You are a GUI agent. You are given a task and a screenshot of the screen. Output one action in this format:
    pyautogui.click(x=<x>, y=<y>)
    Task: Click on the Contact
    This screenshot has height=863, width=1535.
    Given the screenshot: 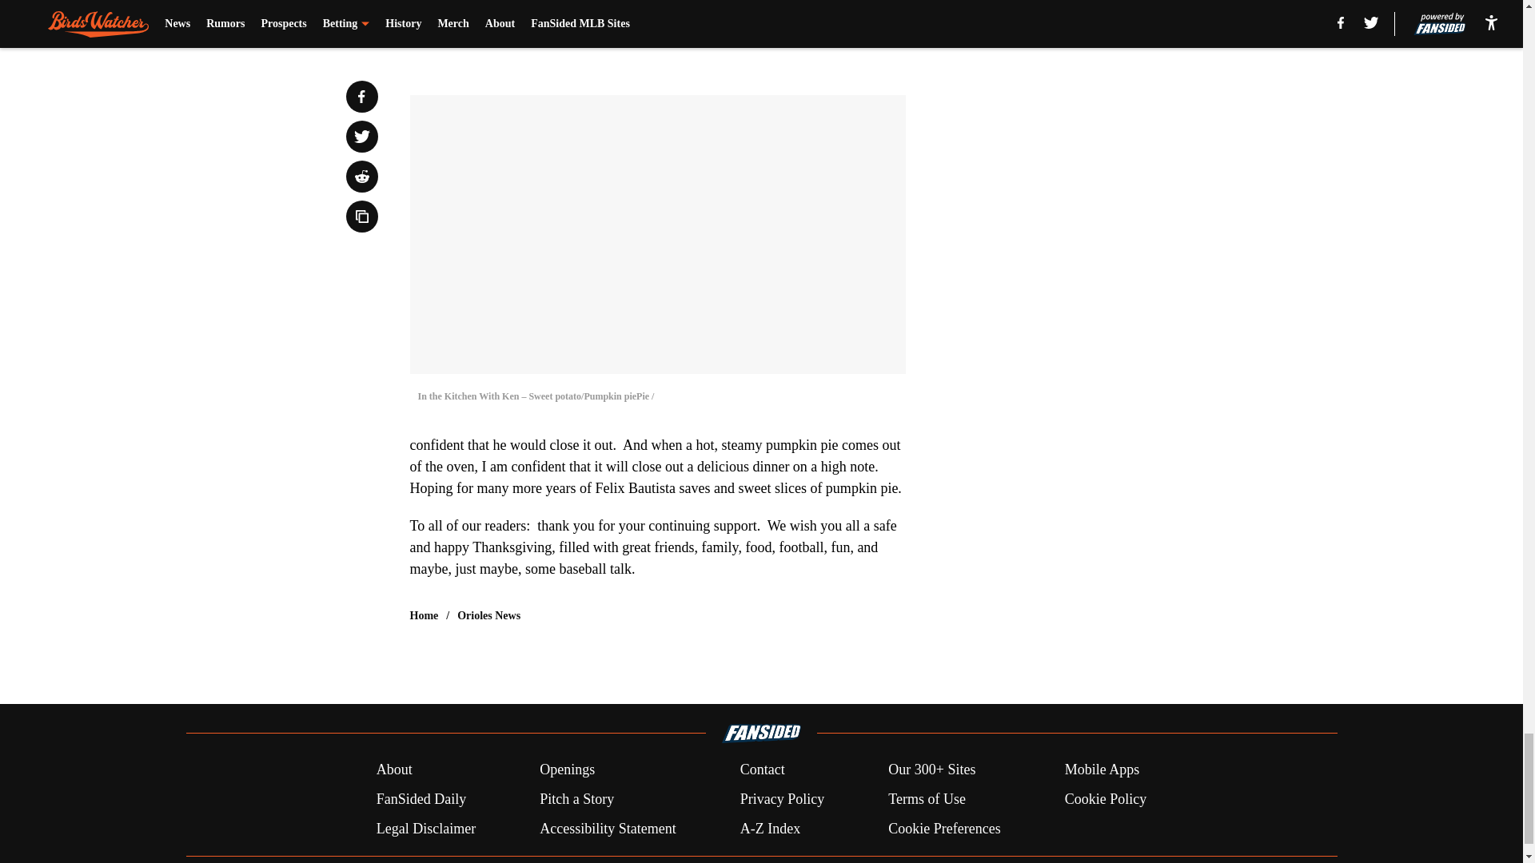 What is the action you would take?
    pyautogui.click(x=762, y=770)
    